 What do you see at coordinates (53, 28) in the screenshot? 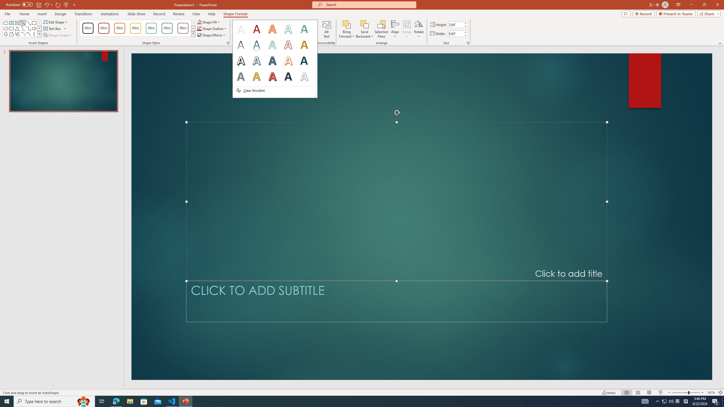
I see `Draw Horizontal Text Box` at bounding box center [53, 28].